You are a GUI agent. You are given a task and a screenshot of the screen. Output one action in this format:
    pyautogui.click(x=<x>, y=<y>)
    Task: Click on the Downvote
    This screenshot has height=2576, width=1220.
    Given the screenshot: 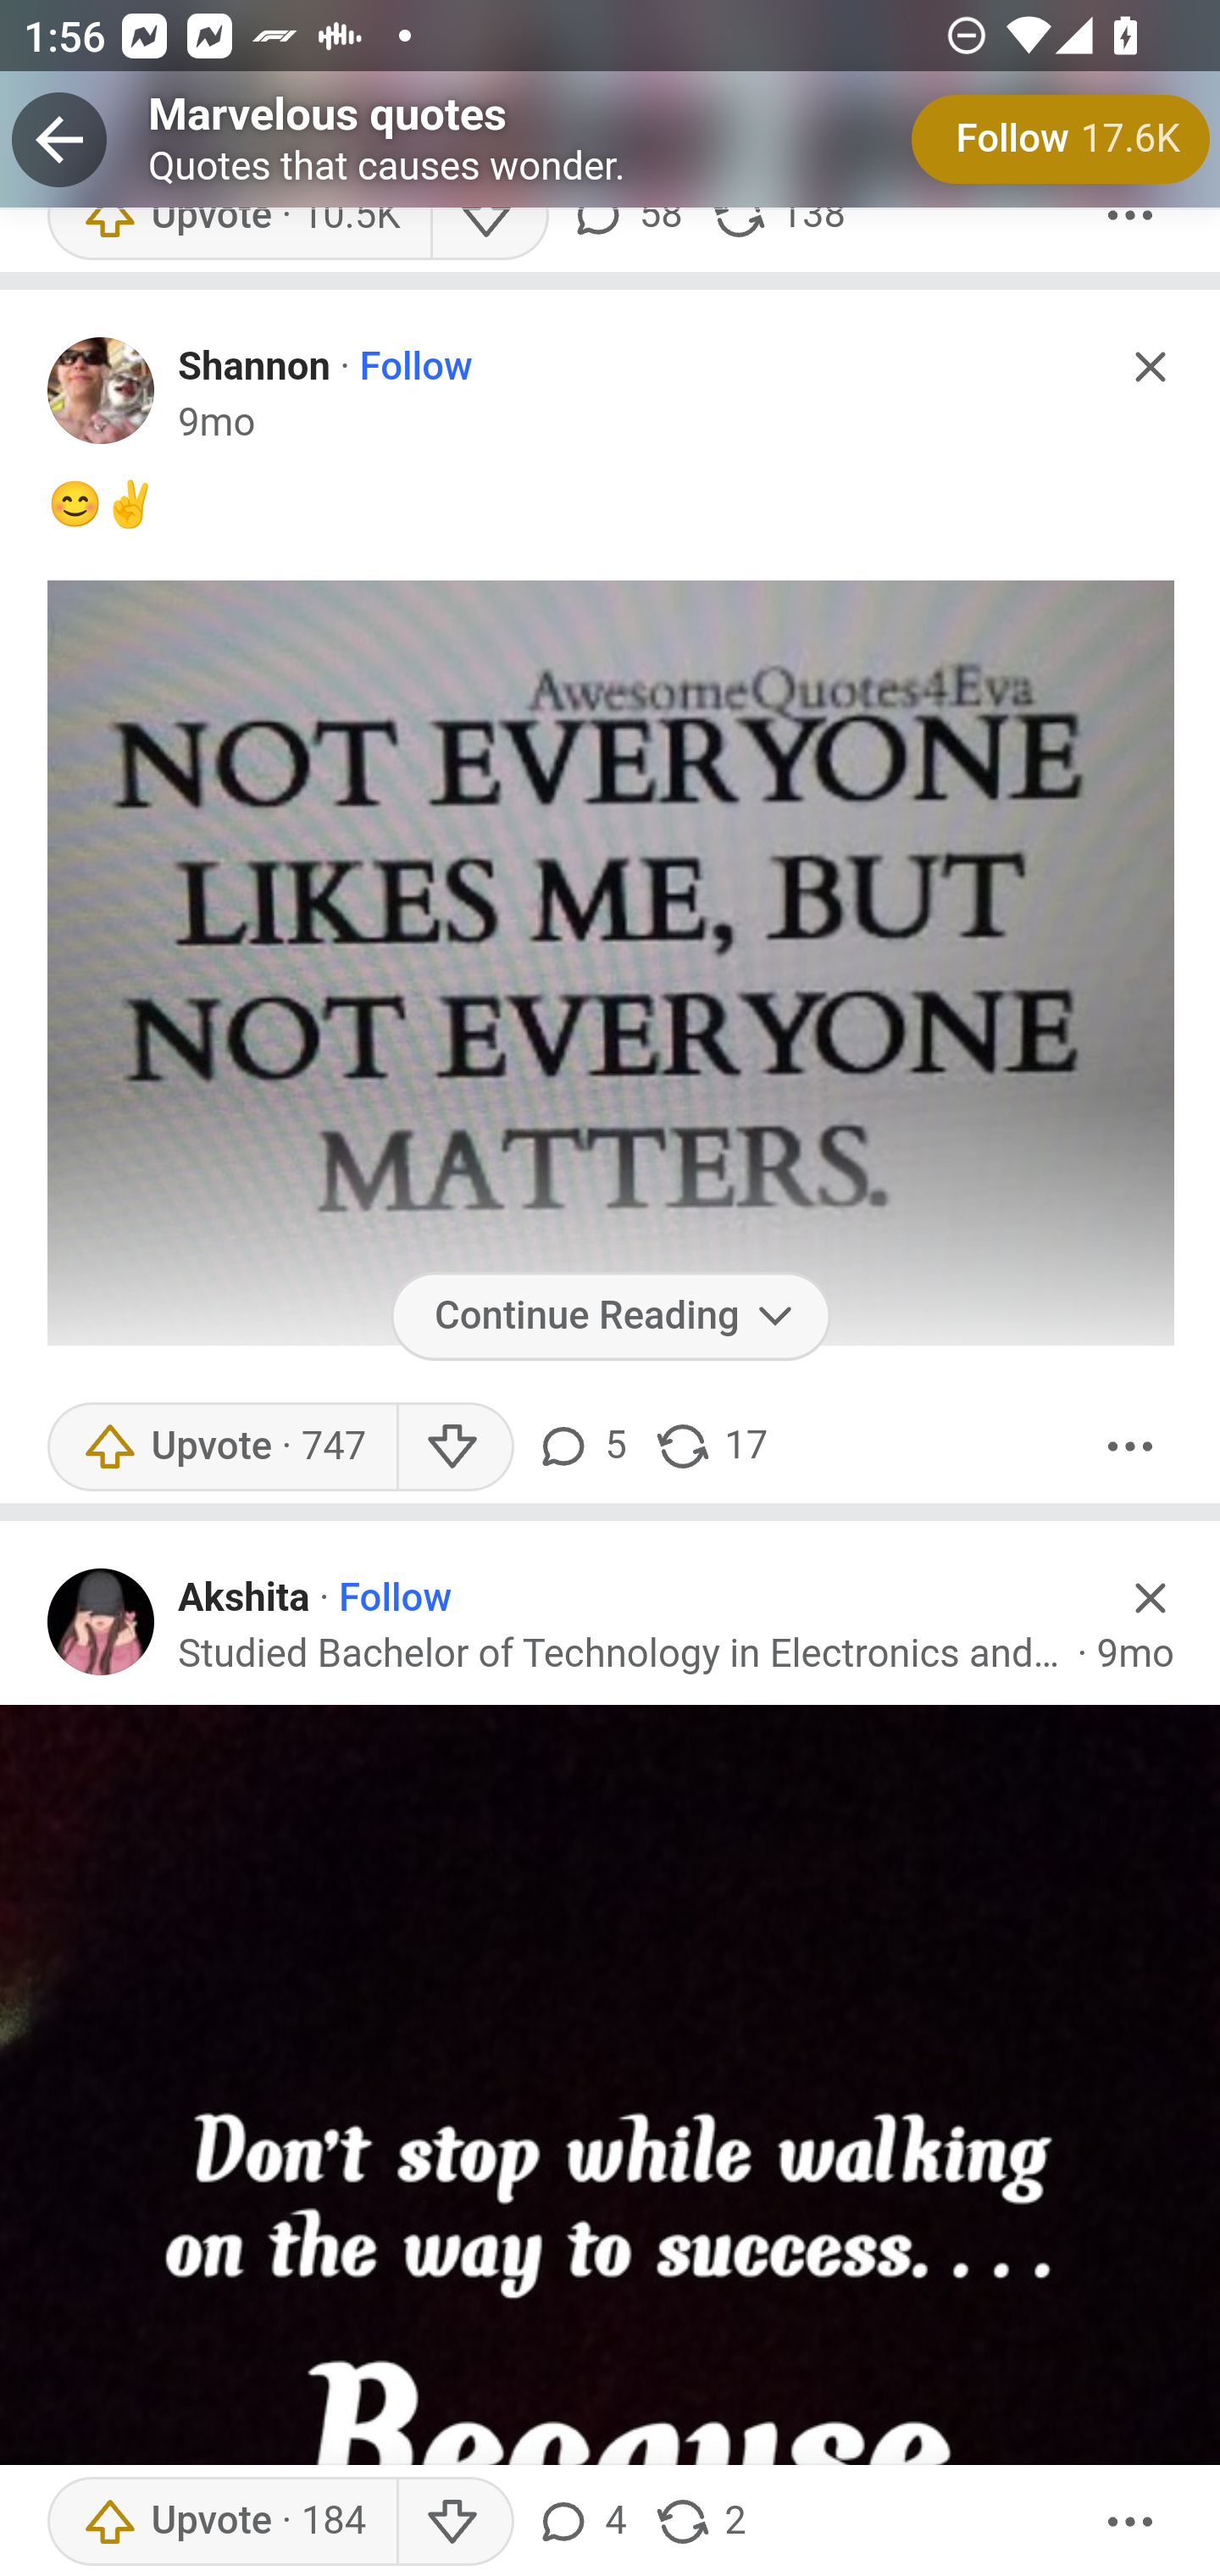 What is the action you would take?
    pyautogui.click(x=454, y=2522)
    